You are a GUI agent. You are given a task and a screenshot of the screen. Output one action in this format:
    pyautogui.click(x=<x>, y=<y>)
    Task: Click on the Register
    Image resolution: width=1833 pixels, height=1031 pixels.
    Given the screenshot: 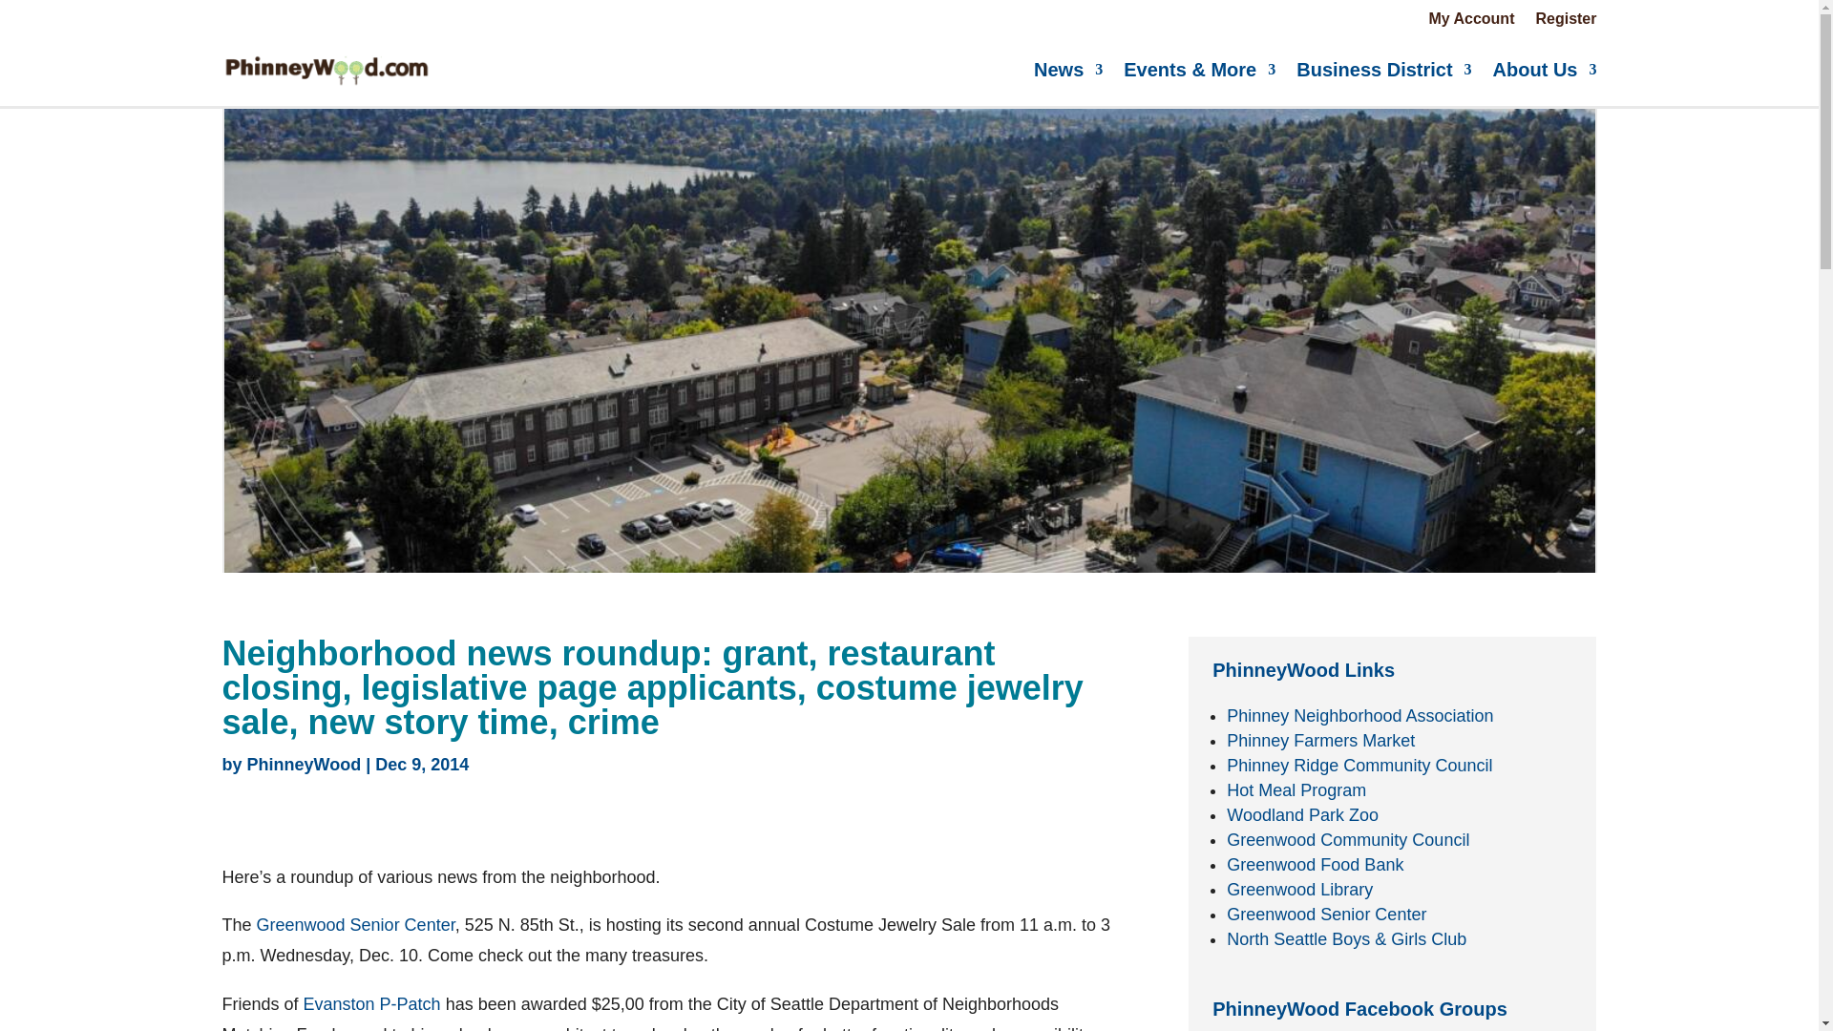 What is the action you would take?
    pyautogui.click(x=1566, y=22)
    